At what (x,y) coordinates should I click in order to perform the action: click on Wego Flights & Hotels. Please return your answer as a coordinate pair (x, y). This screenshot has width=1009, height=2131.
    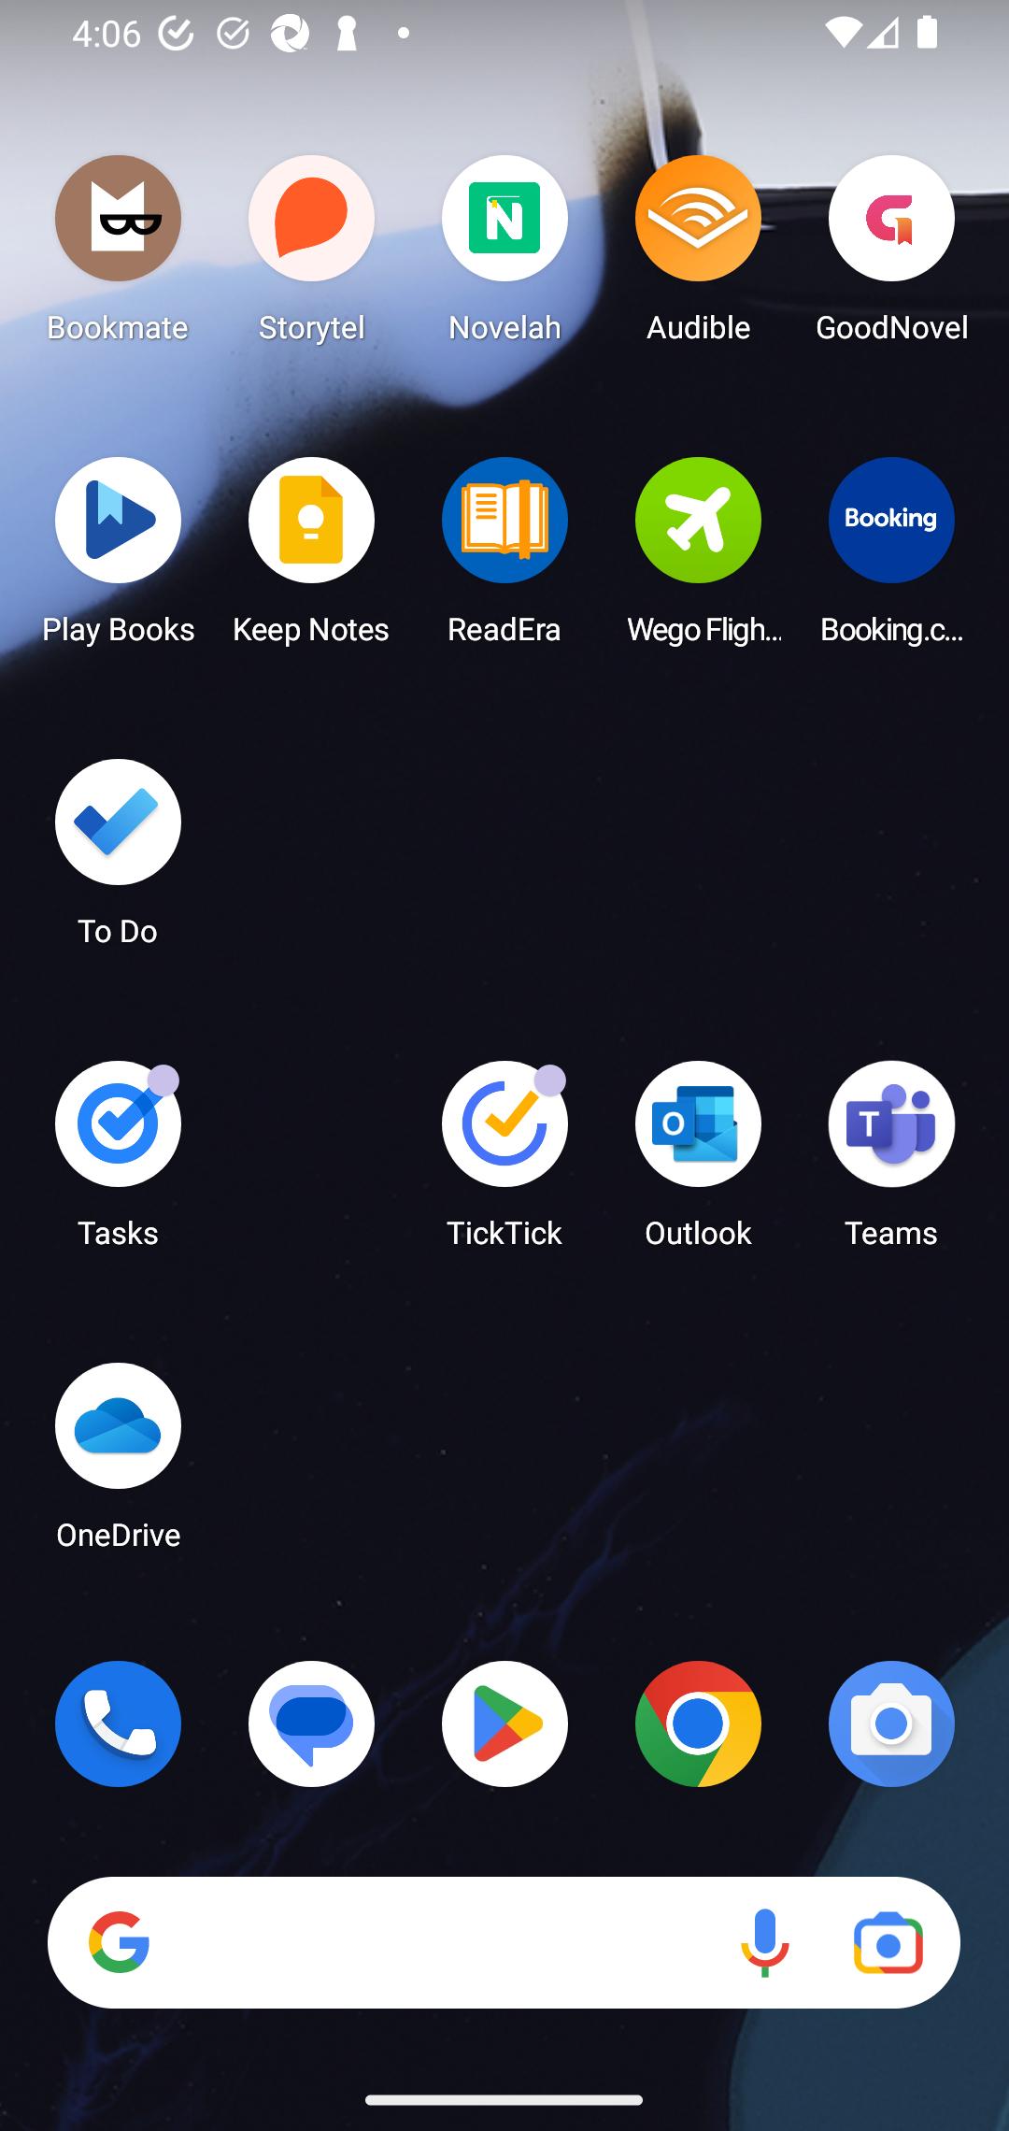
    Looking at the image, I should click on (698, 558).